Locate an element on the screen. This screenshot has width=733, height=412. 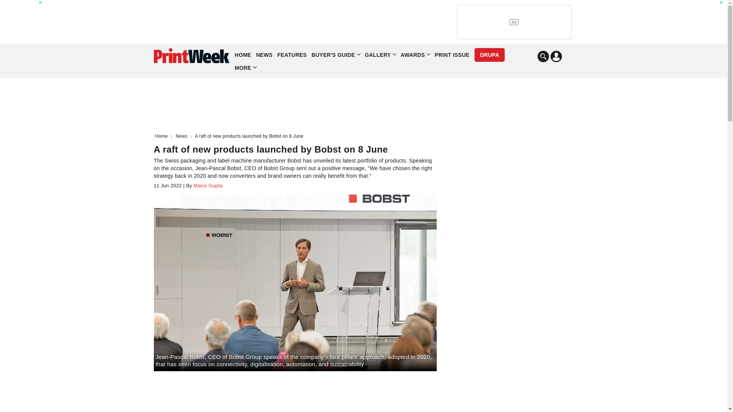
NEWS is located at coordinates (264, 55).